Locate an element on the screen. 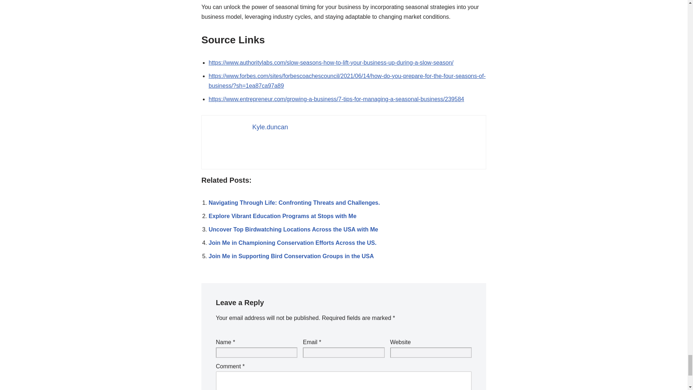  Join Me in Championing Conservation Efforts Across the US. is located at coordinates (292, 243).